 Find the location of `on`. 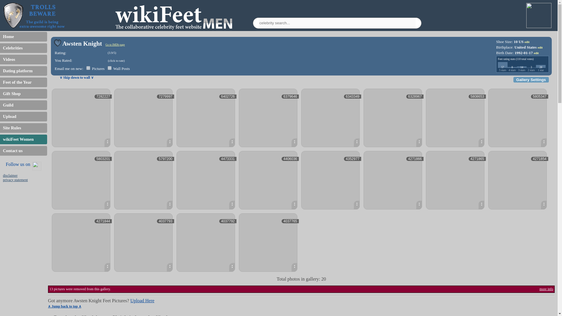

on is located at coordinates (109, 68).